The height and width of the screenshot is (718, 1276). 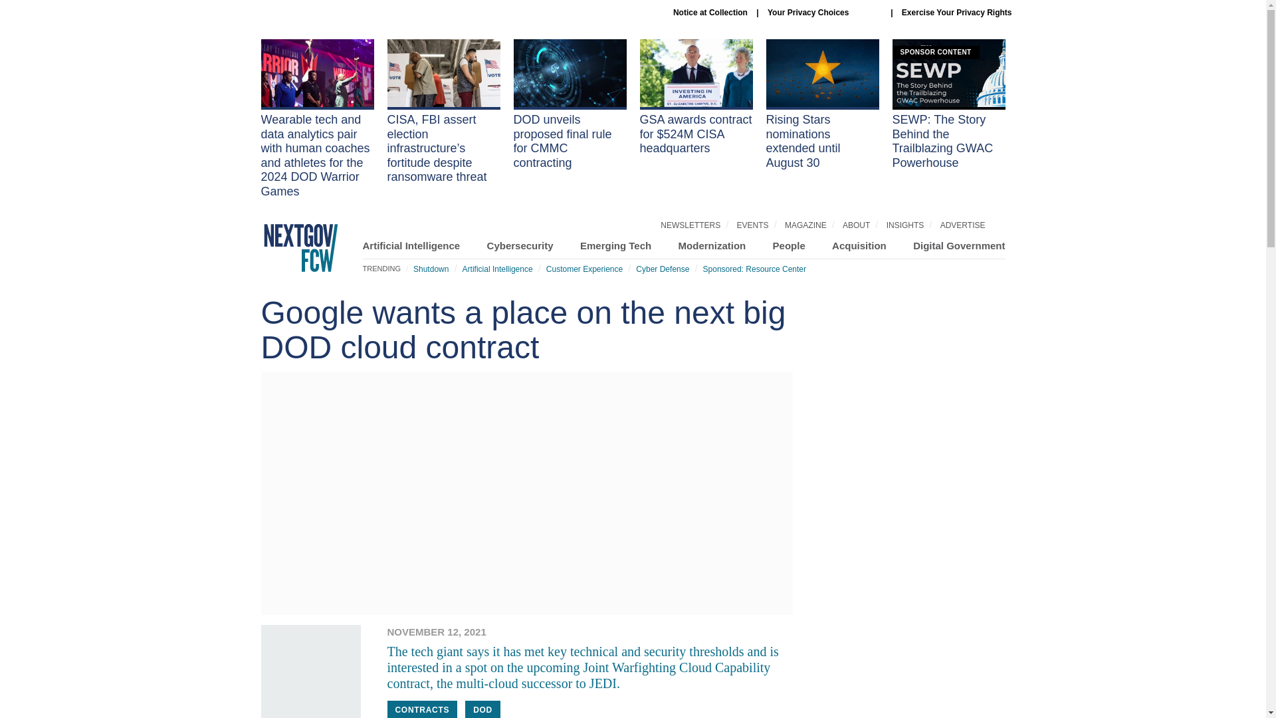 I want to click on Sponsored: Resource Center, so click(x=754, y=269).